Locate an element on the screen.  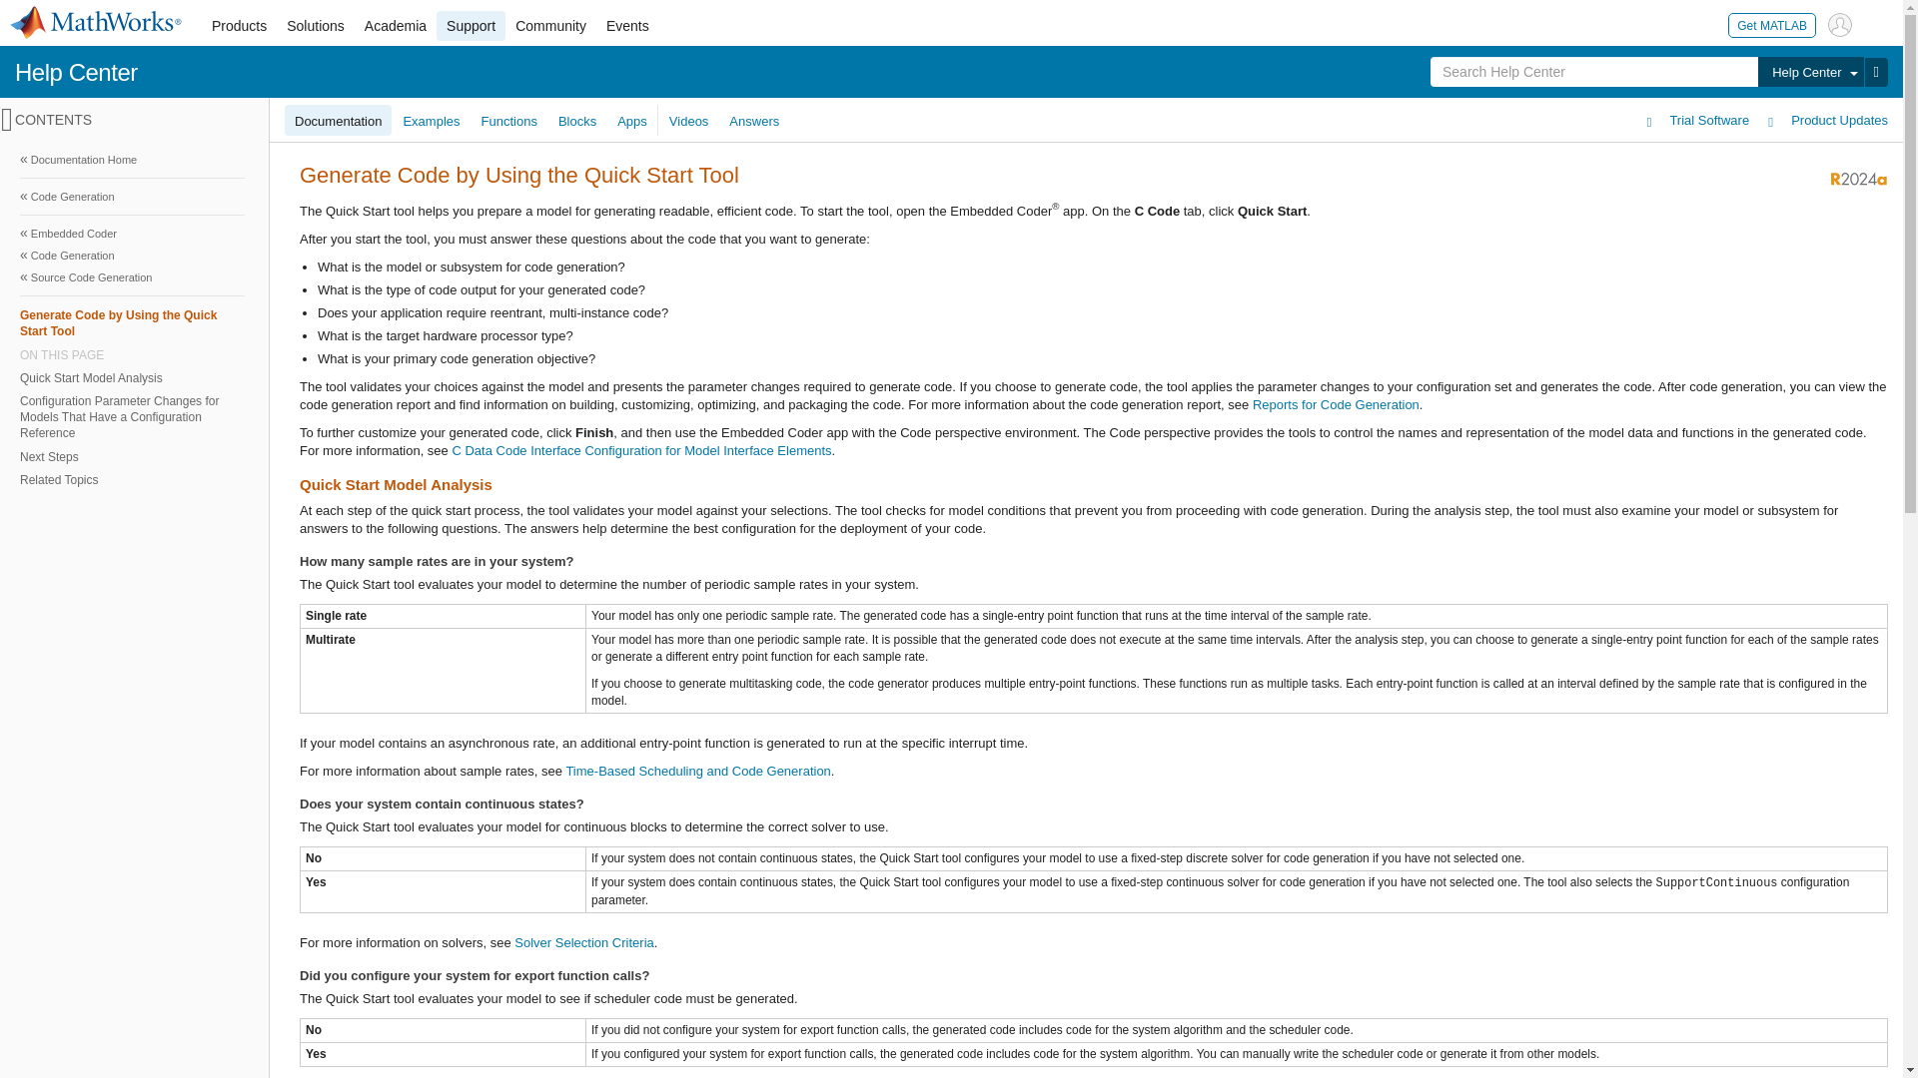
Code Generation is located at coordinates (132, 196).